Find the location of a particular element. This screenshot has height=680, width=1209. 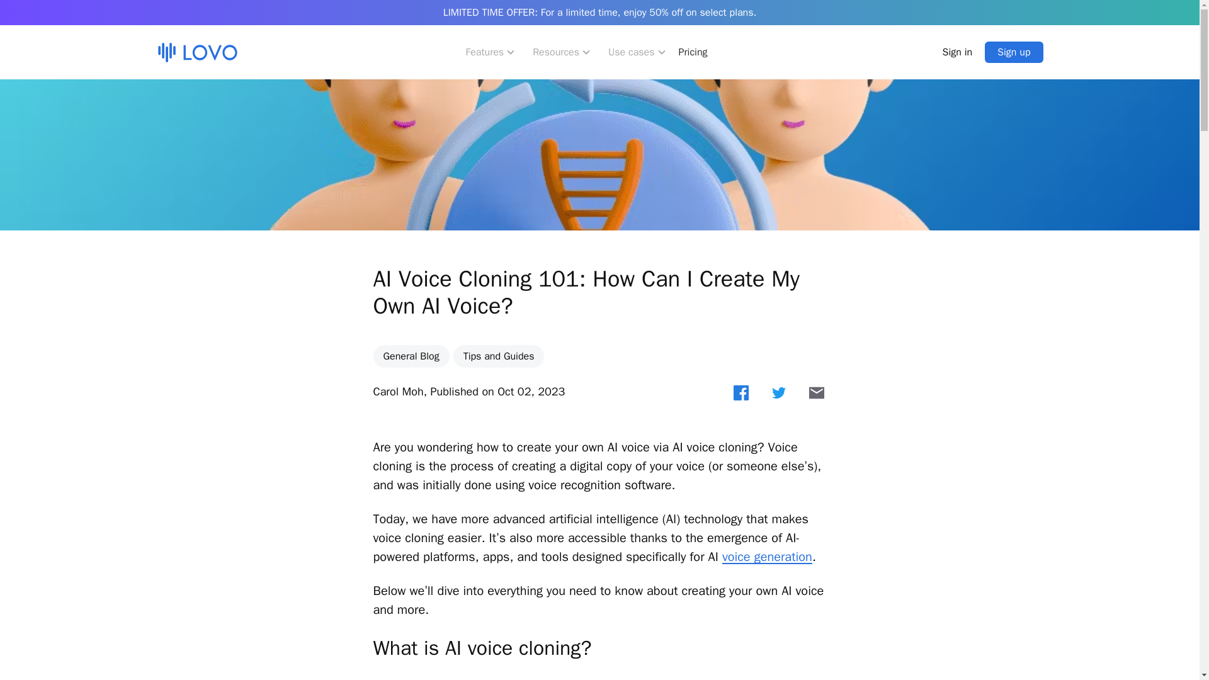

Features is located at coordinates (491, 52).